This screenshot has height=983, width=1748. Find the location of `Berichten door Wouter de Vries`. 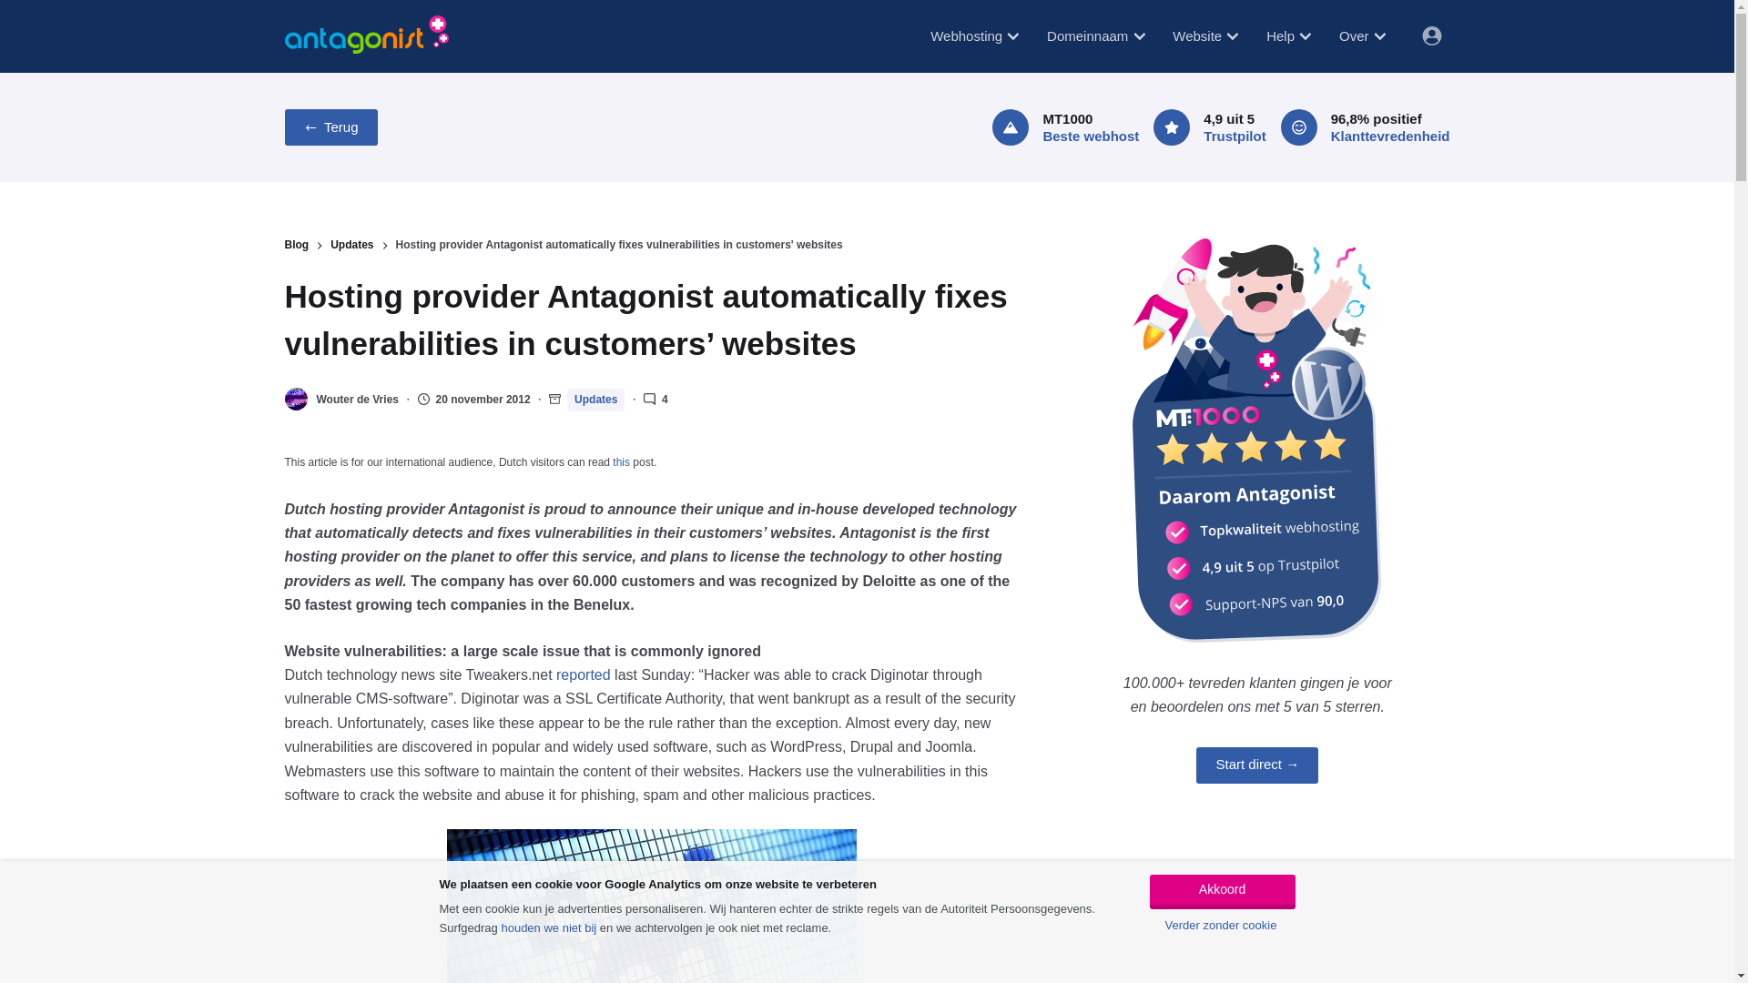

Berichten door Wouter de Vries is located at coordinates (357, 400).